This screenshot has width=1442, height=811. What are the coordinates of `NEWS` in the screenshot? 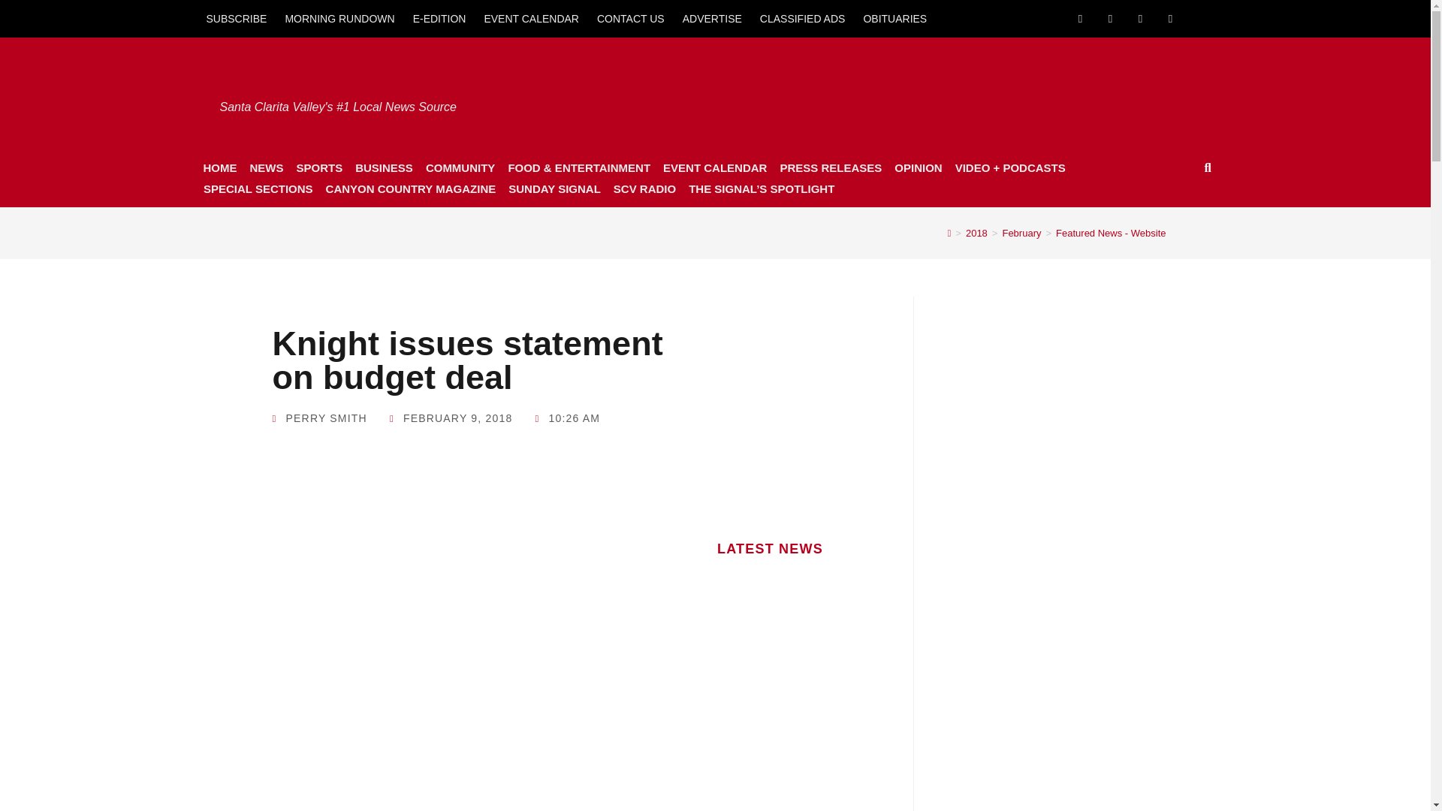 It's located at (266, 167).